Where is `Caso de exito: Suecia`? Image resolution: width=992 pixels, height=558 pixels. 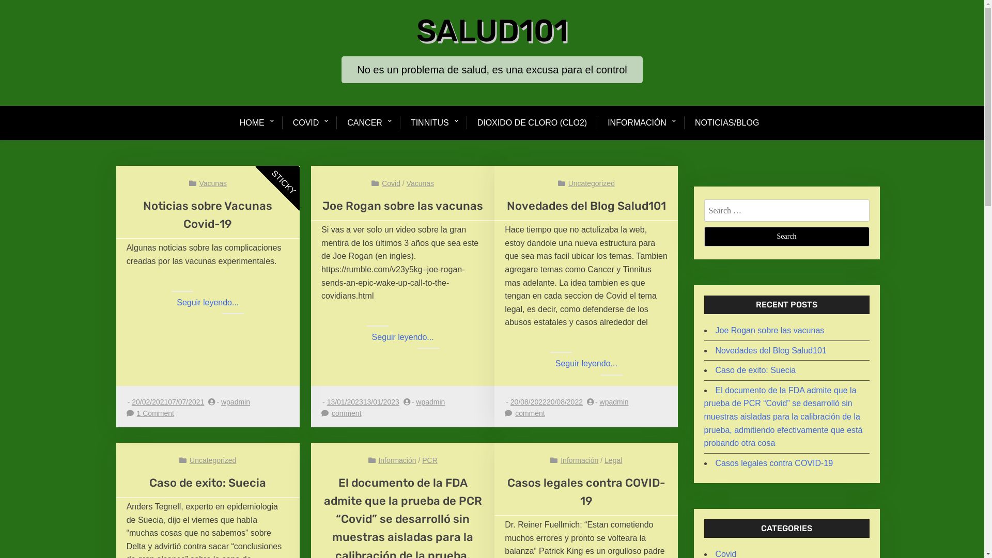 Caso de exito: Suecia is located at coordinates (755, 370).